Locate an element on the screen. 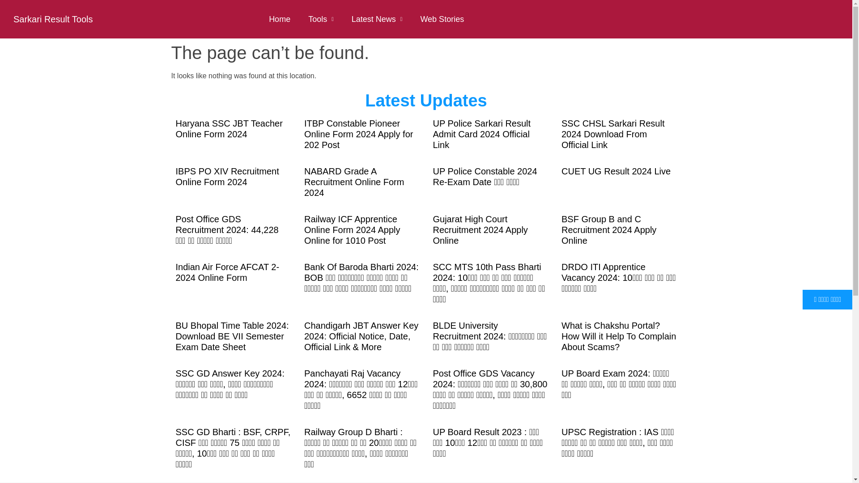 The height and width of the screenshot is (483, 859). Home is located at coordinates (279, 19).